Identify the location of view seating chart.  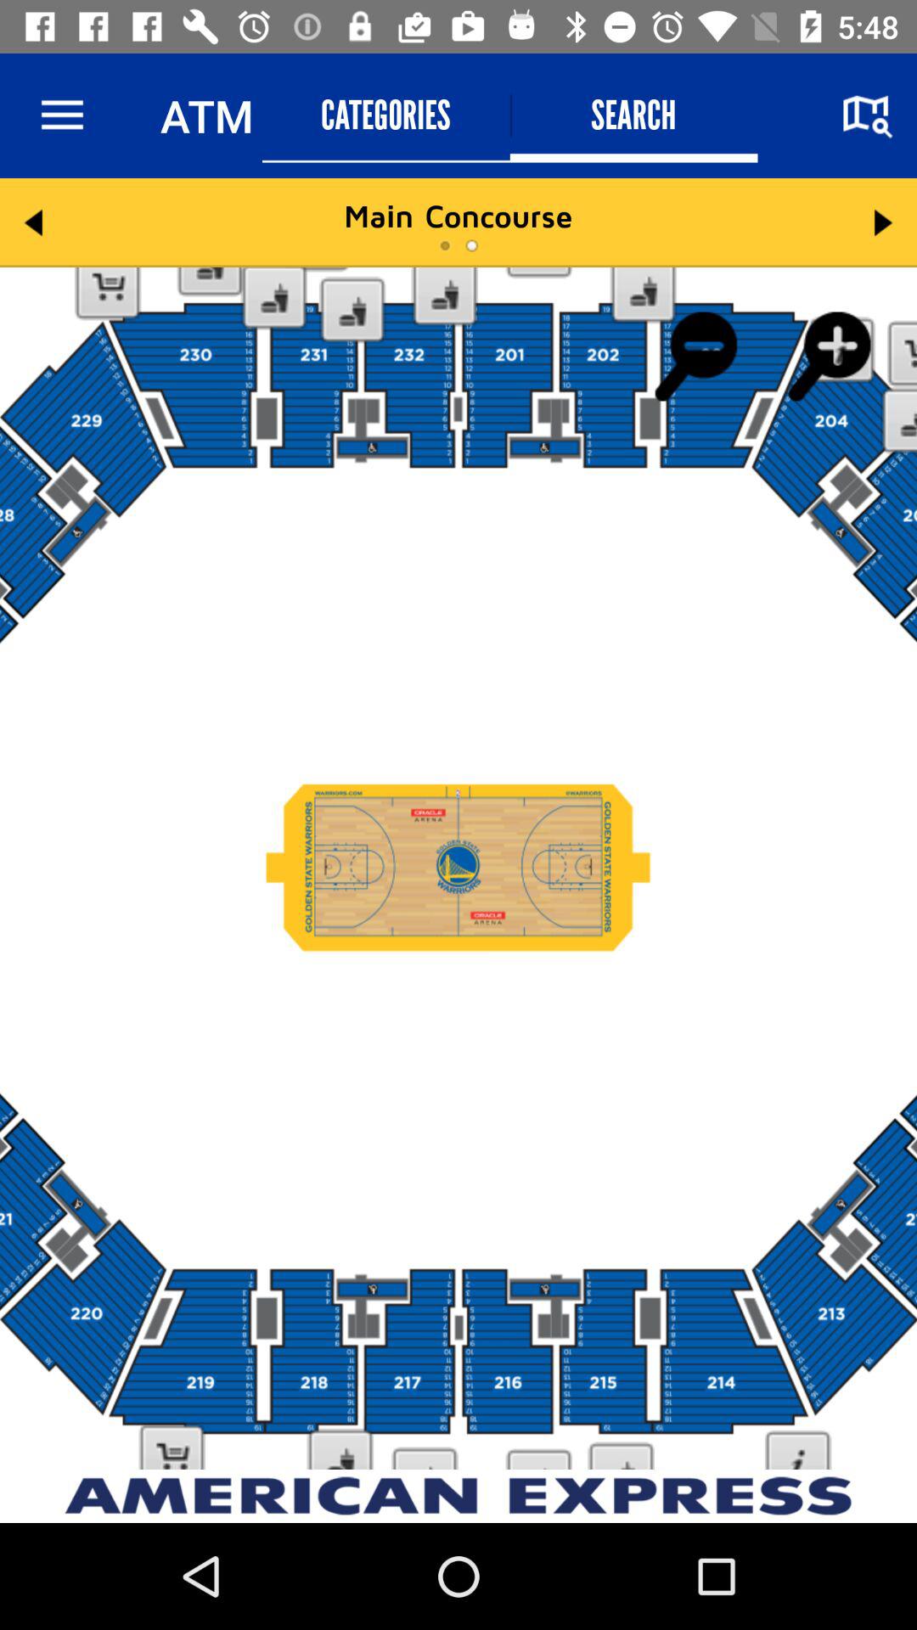
(458, 868).